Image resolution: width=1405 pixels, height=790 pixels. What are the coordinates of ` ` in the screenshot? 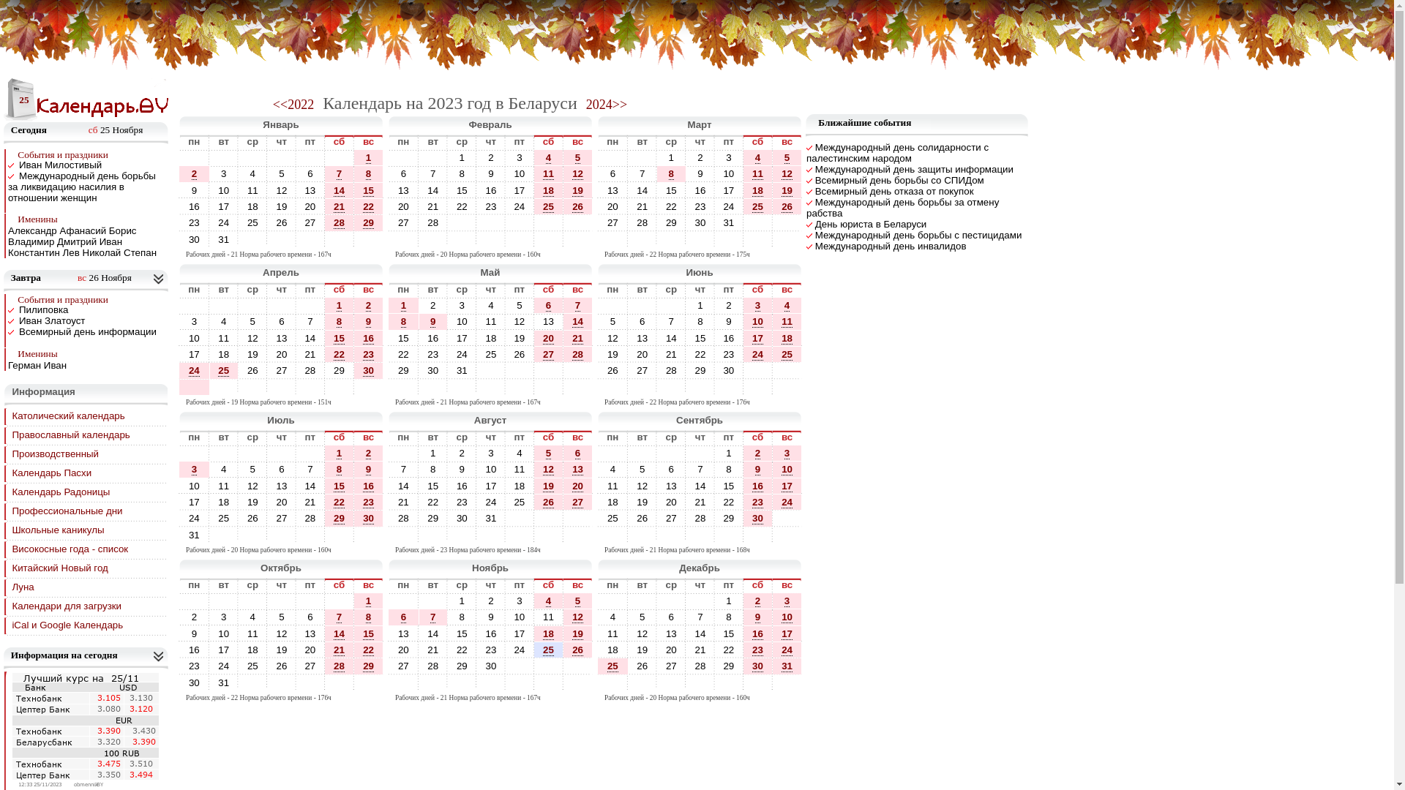 It's located at (613, 683).